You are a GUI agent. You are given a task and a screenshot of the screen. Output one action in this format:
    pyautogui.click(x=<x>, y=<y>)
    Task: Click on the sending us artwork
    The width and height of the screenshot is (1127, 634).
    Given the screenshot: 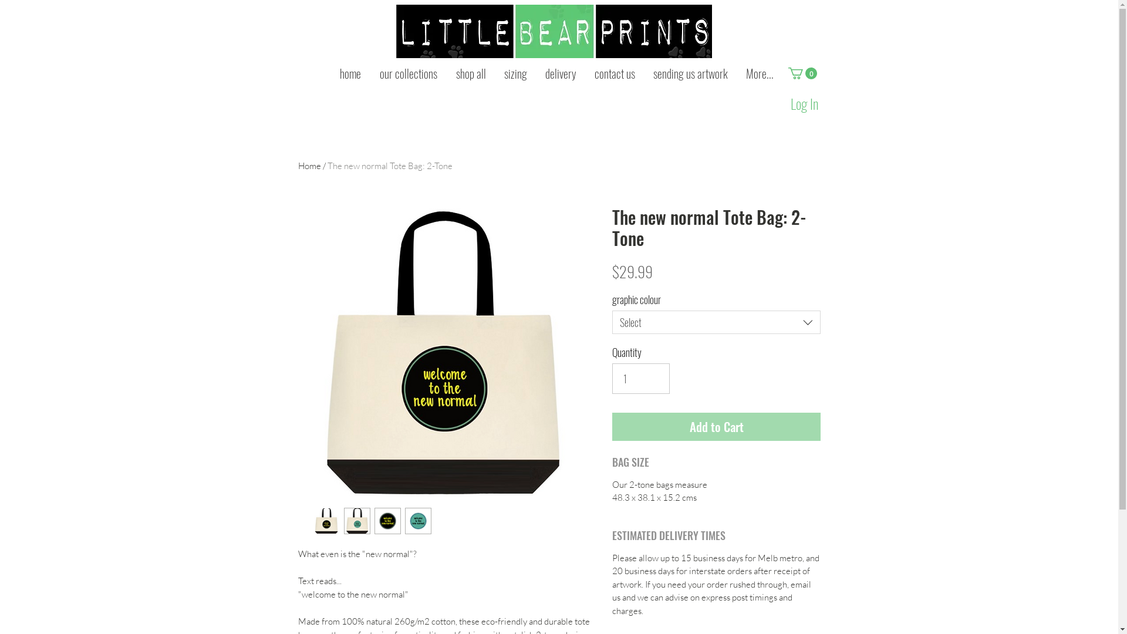 What is the action you would take?
    pyautogui.click(x=691, y=73)
    